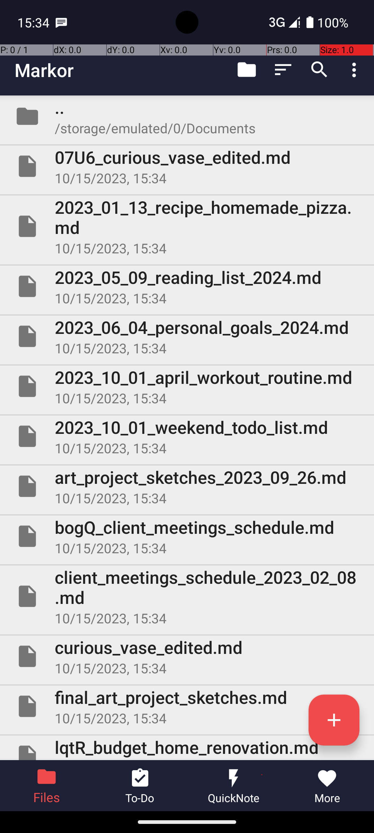  Describe the element at coordinates (187, 336) in the screenshot. I see `File 2023_06_04_personal_goals_2024.md ` at that location.